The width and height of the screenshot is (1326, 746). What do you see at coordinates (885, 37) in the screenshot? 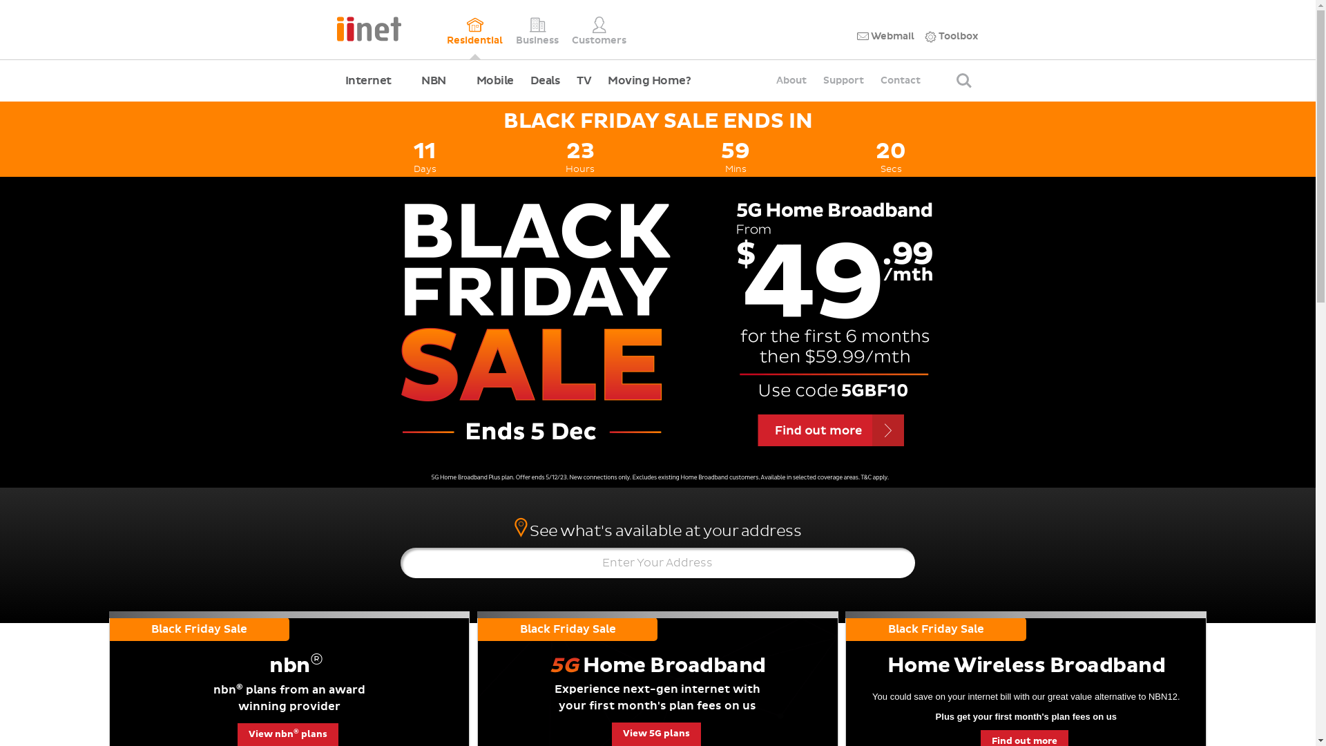
I see `Webmail` at bounding box center [885, 37].